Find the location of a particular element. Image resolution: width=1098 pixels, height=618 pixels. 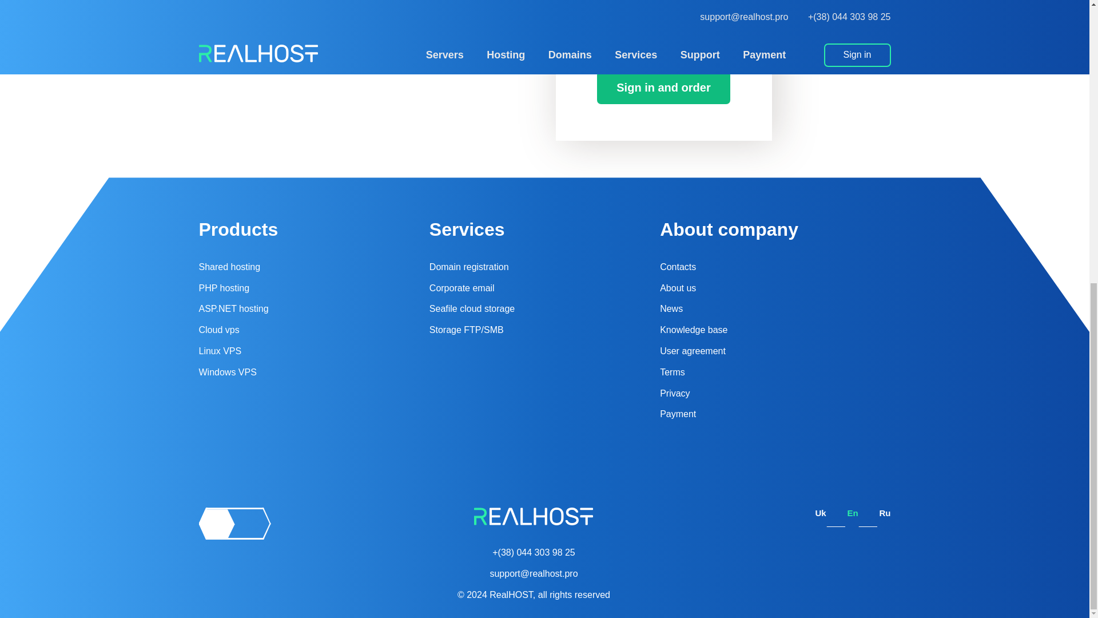

About us is located at coordinates (678, 287).